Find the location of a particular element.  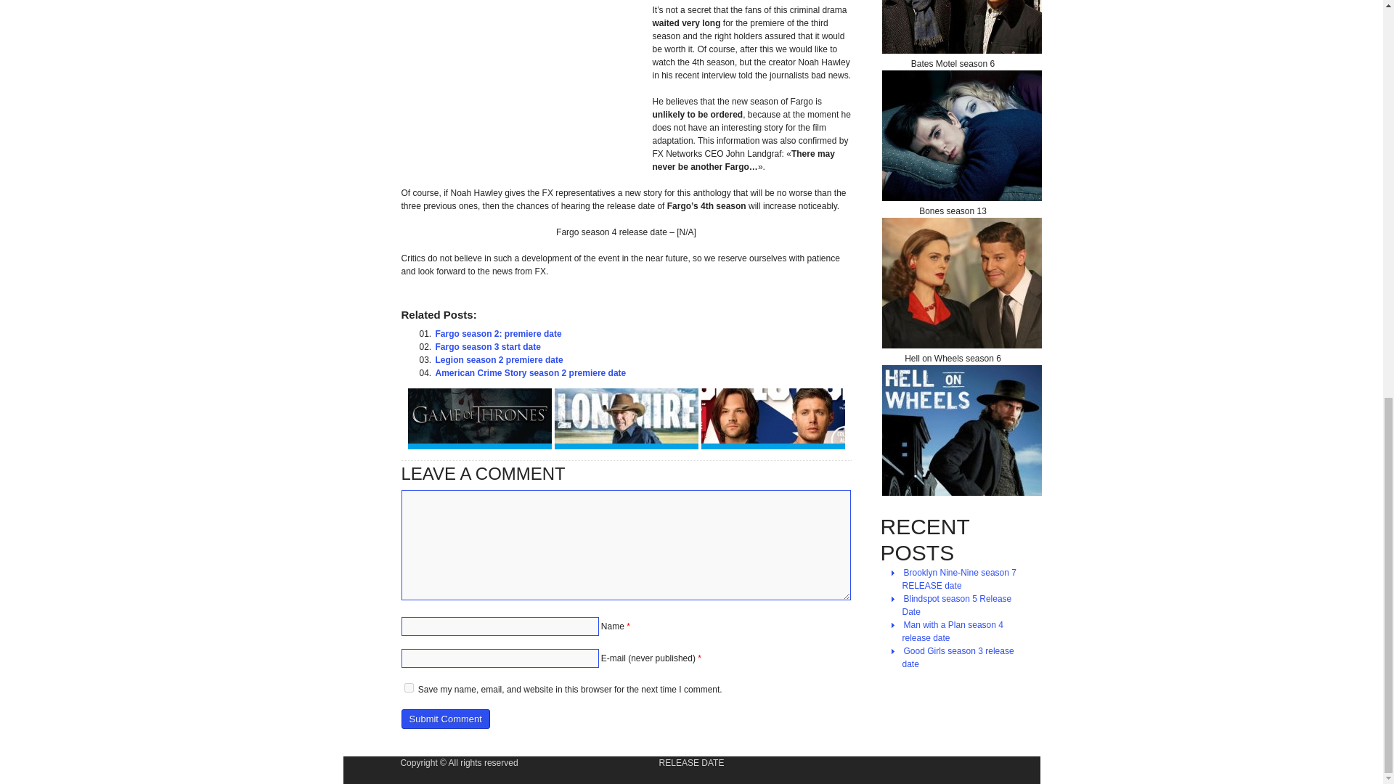

yes is located at coordinates (408, 687).